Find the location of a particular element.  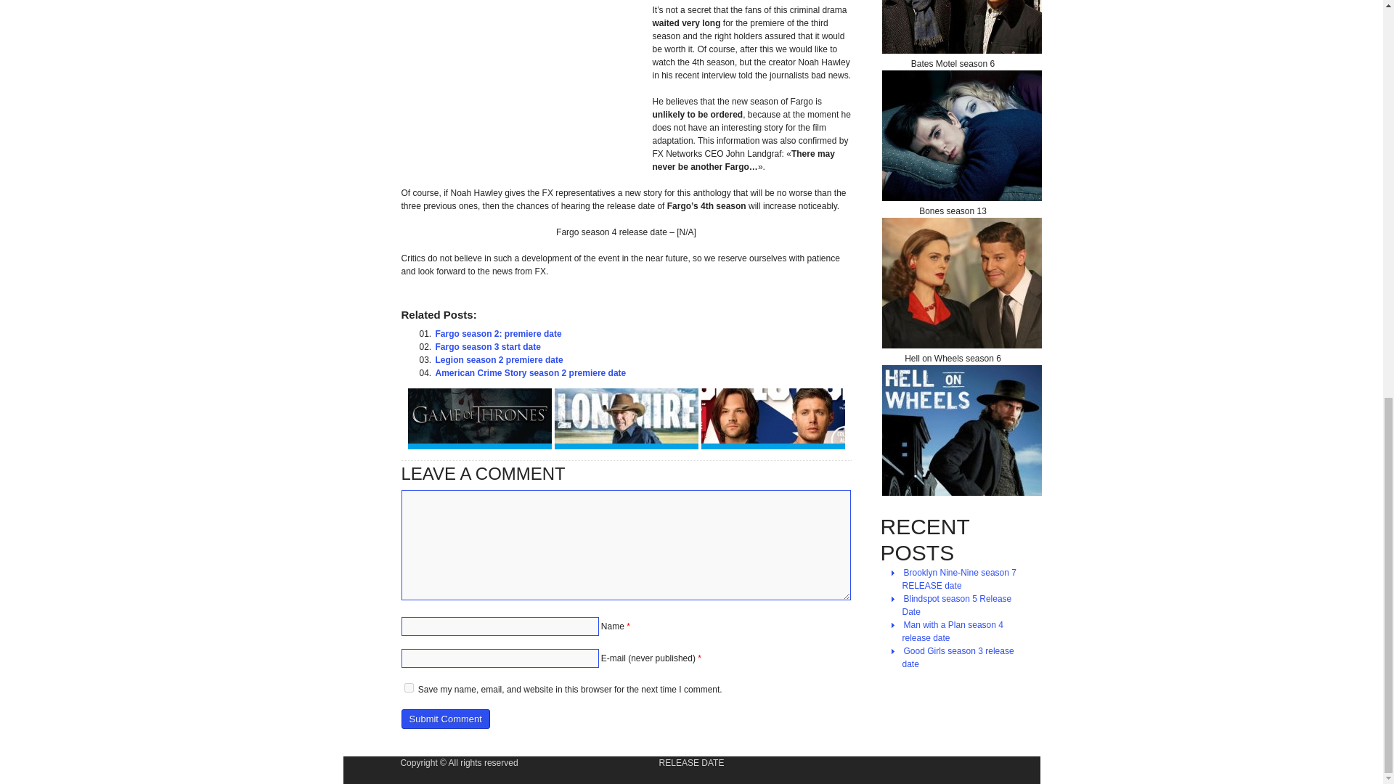

yes is located at coordinates (408, 687).